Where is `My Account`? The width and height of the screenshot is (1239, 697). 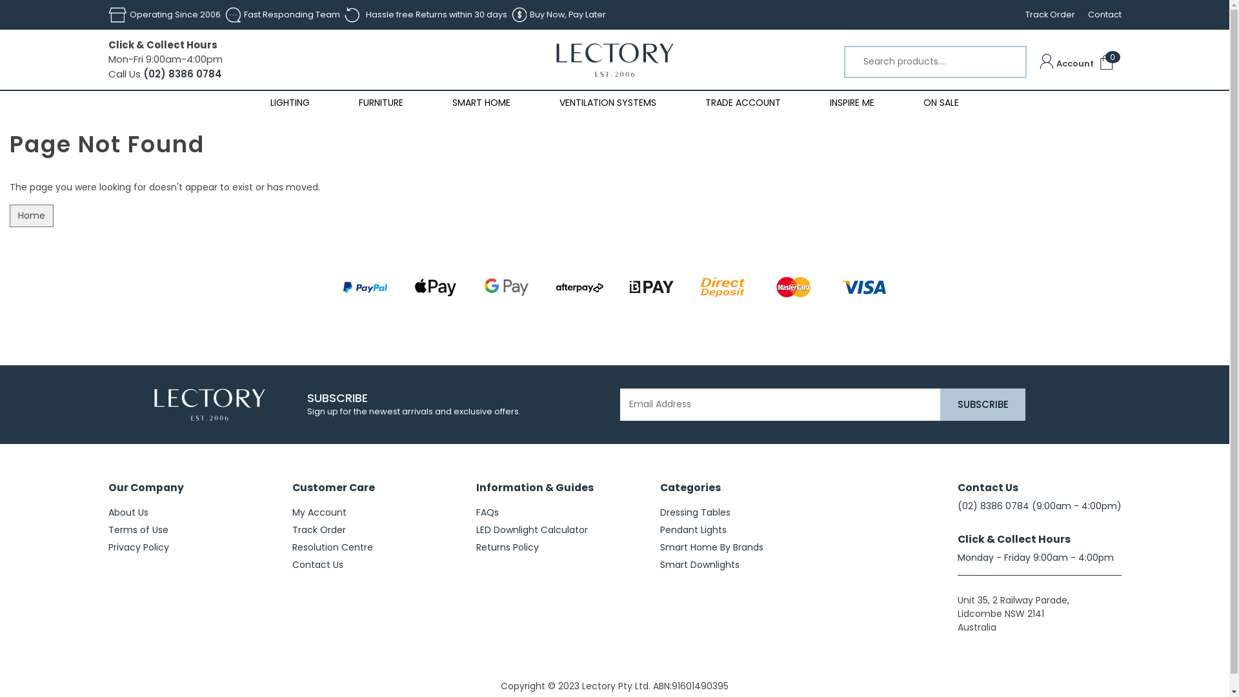
My Account is located at coordinates (374, 512).